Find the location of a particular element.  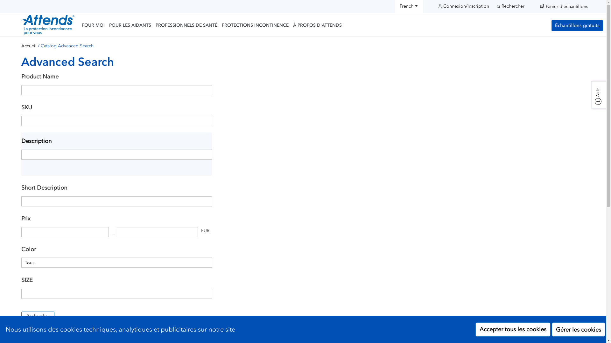

POUR LES AIDANTS is located at coordinates (130, 25).